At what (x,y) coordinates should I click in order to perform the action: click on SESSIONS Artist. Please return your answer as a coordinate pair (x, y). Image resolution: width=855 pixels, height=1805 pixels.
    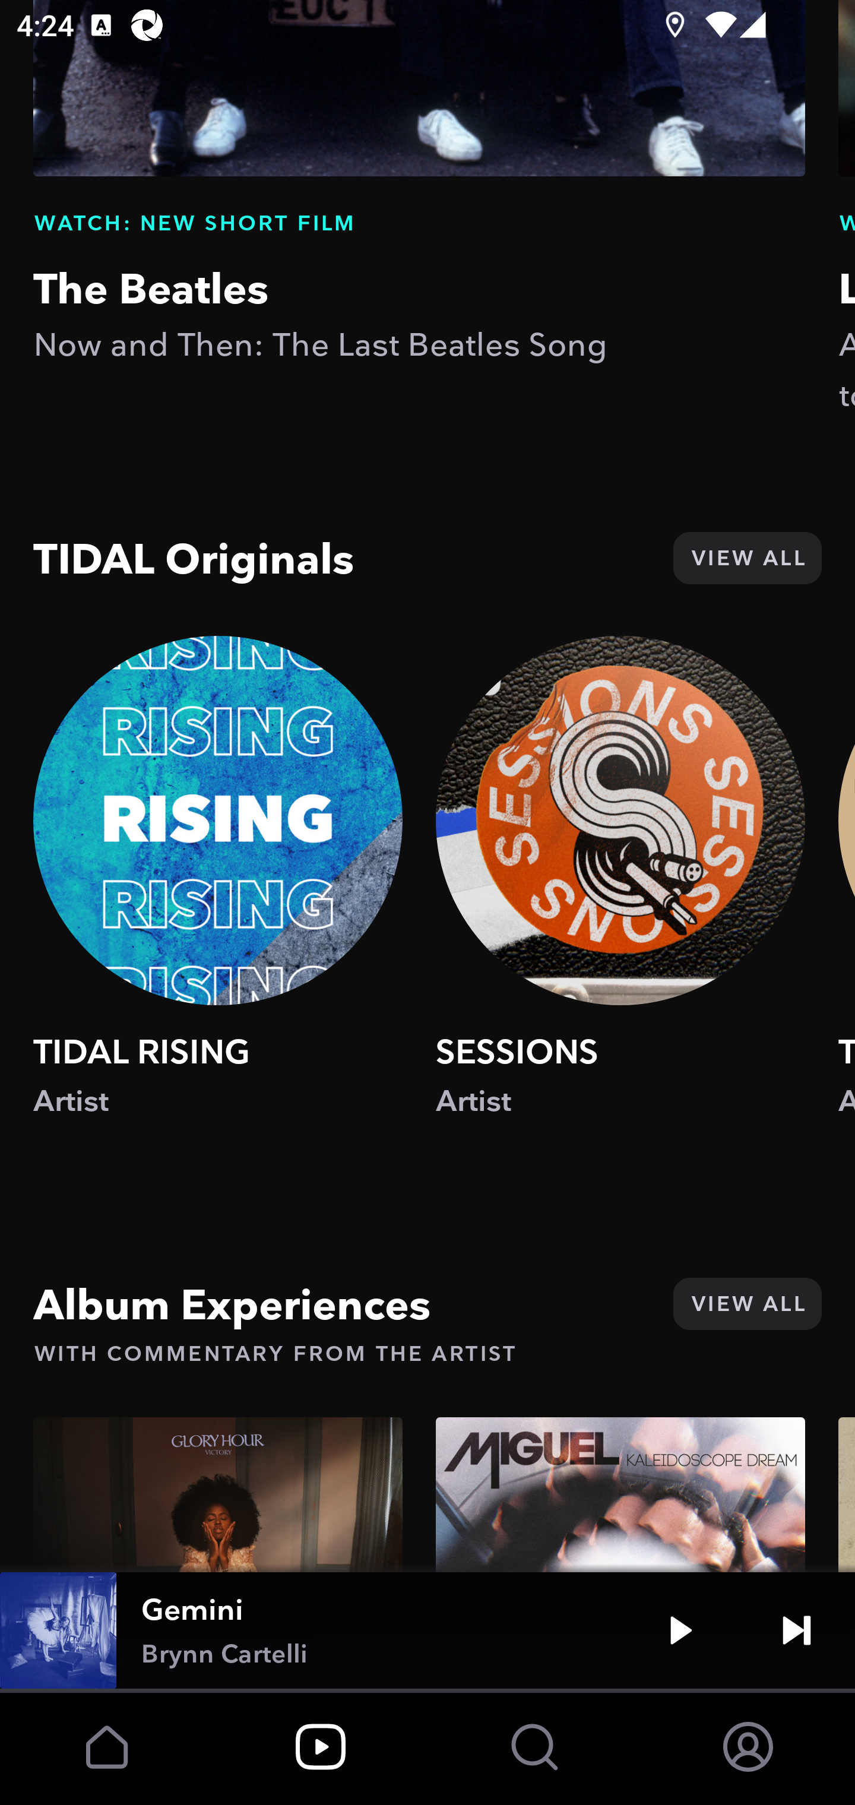
    Looking at the image, I should click on (620, 898).